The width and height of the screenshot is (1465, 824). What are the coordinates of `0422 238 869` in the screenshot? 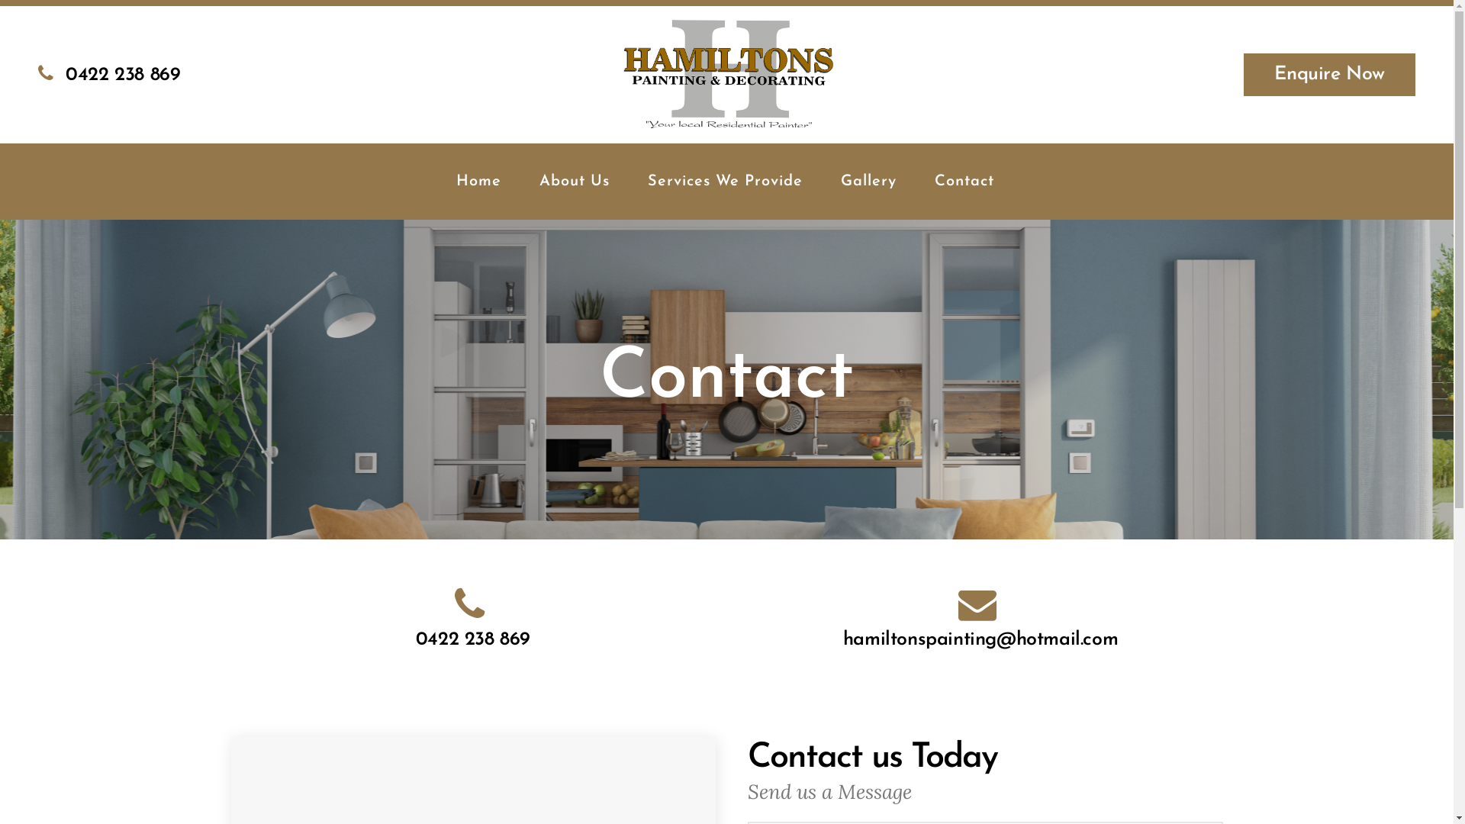 It's located at (473, 639).